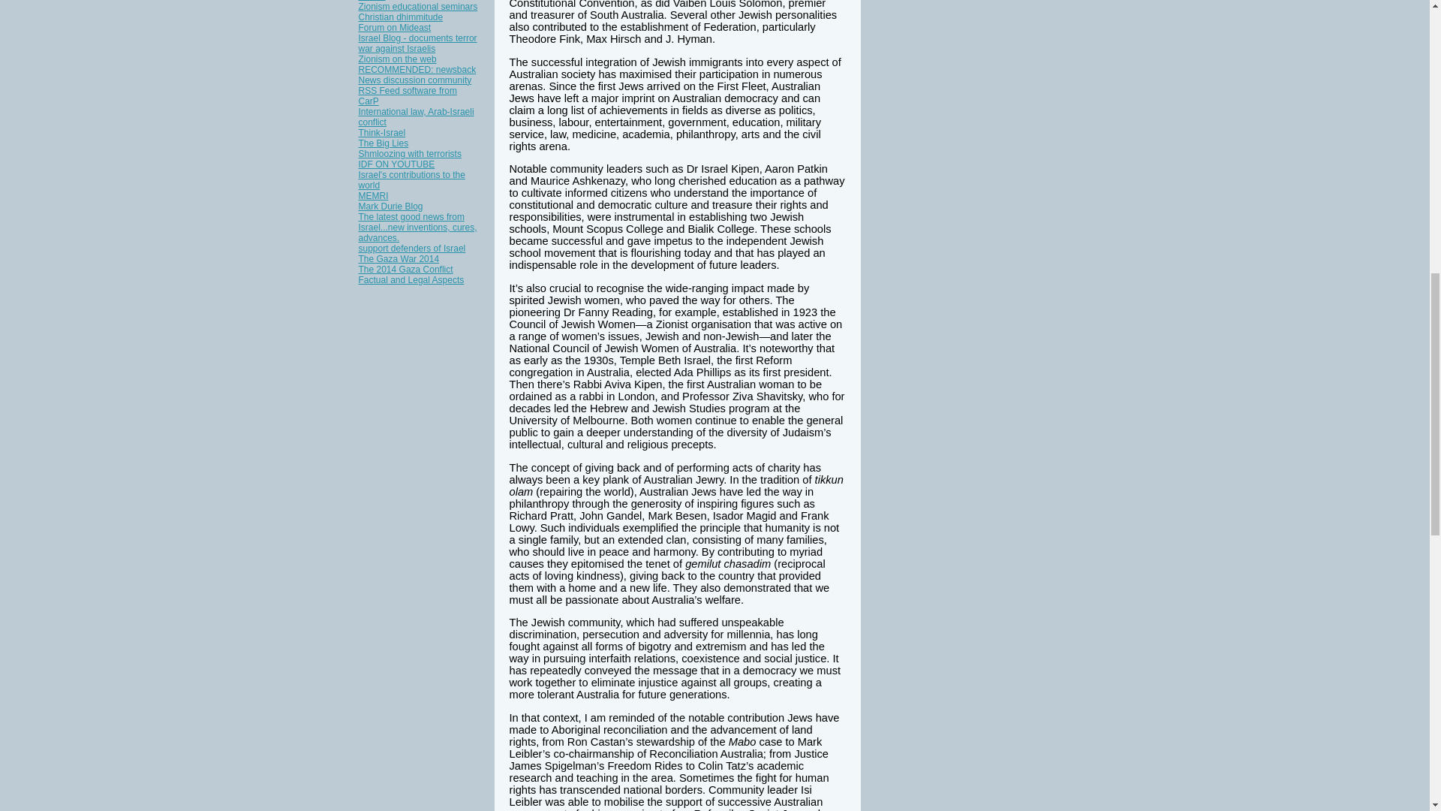 This screenshot has width=1441, height=811. What do you see at coordinates (401, 17) in the screenshot?
I see `Christian dhimmitude` at bounding box center [401, 17].